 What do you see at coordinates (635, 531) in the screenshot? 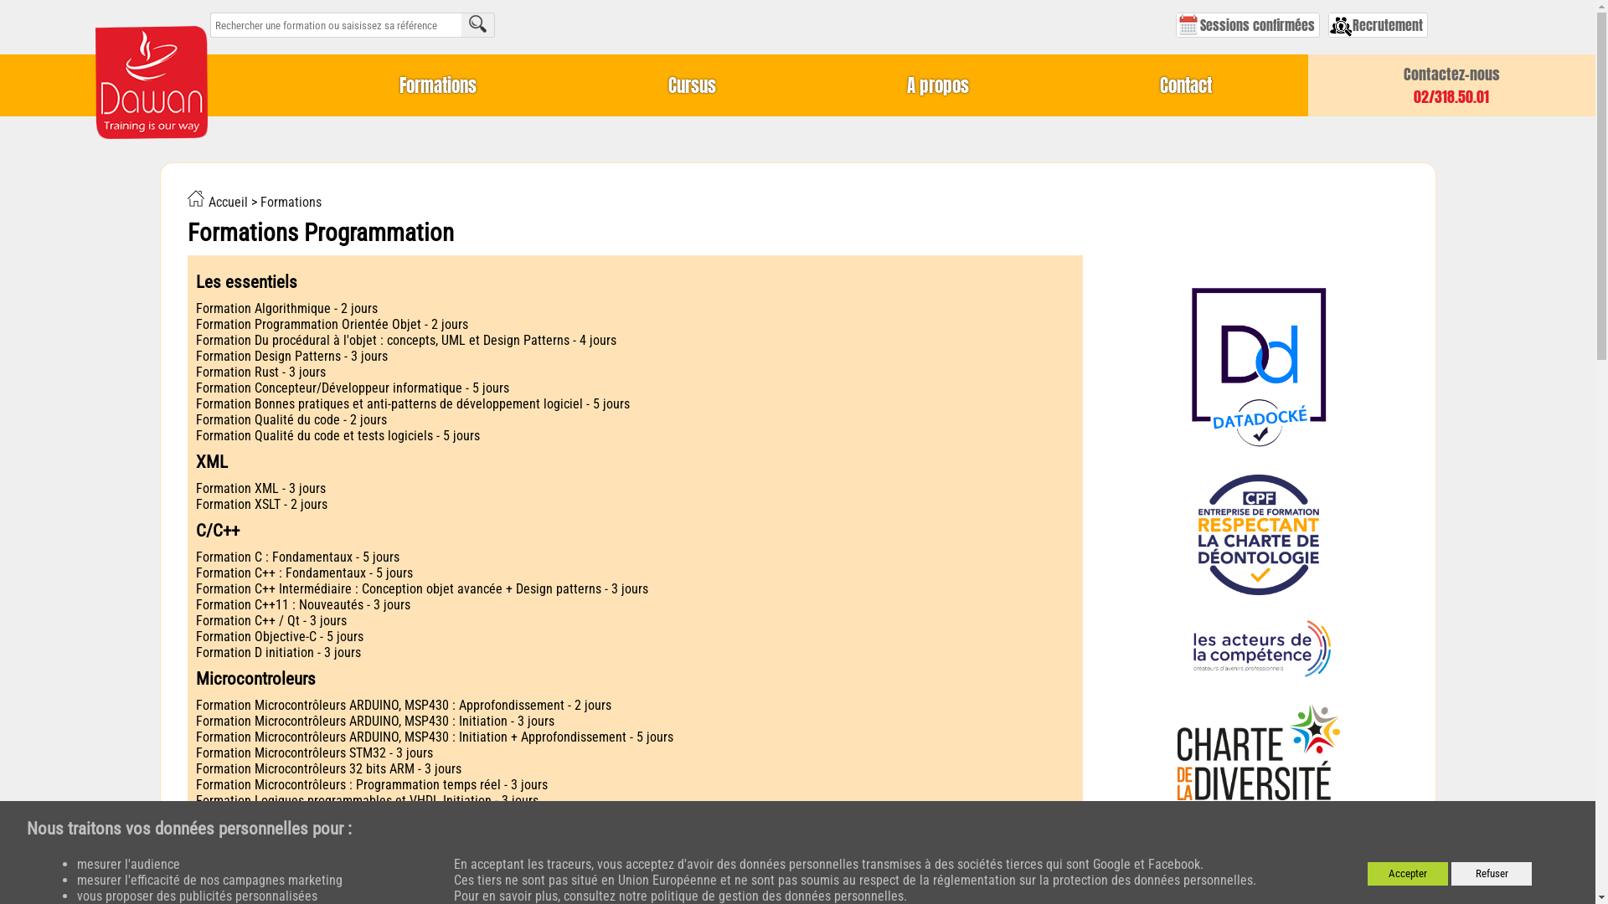
I see `C/C++` at bounding box center [635, 531].